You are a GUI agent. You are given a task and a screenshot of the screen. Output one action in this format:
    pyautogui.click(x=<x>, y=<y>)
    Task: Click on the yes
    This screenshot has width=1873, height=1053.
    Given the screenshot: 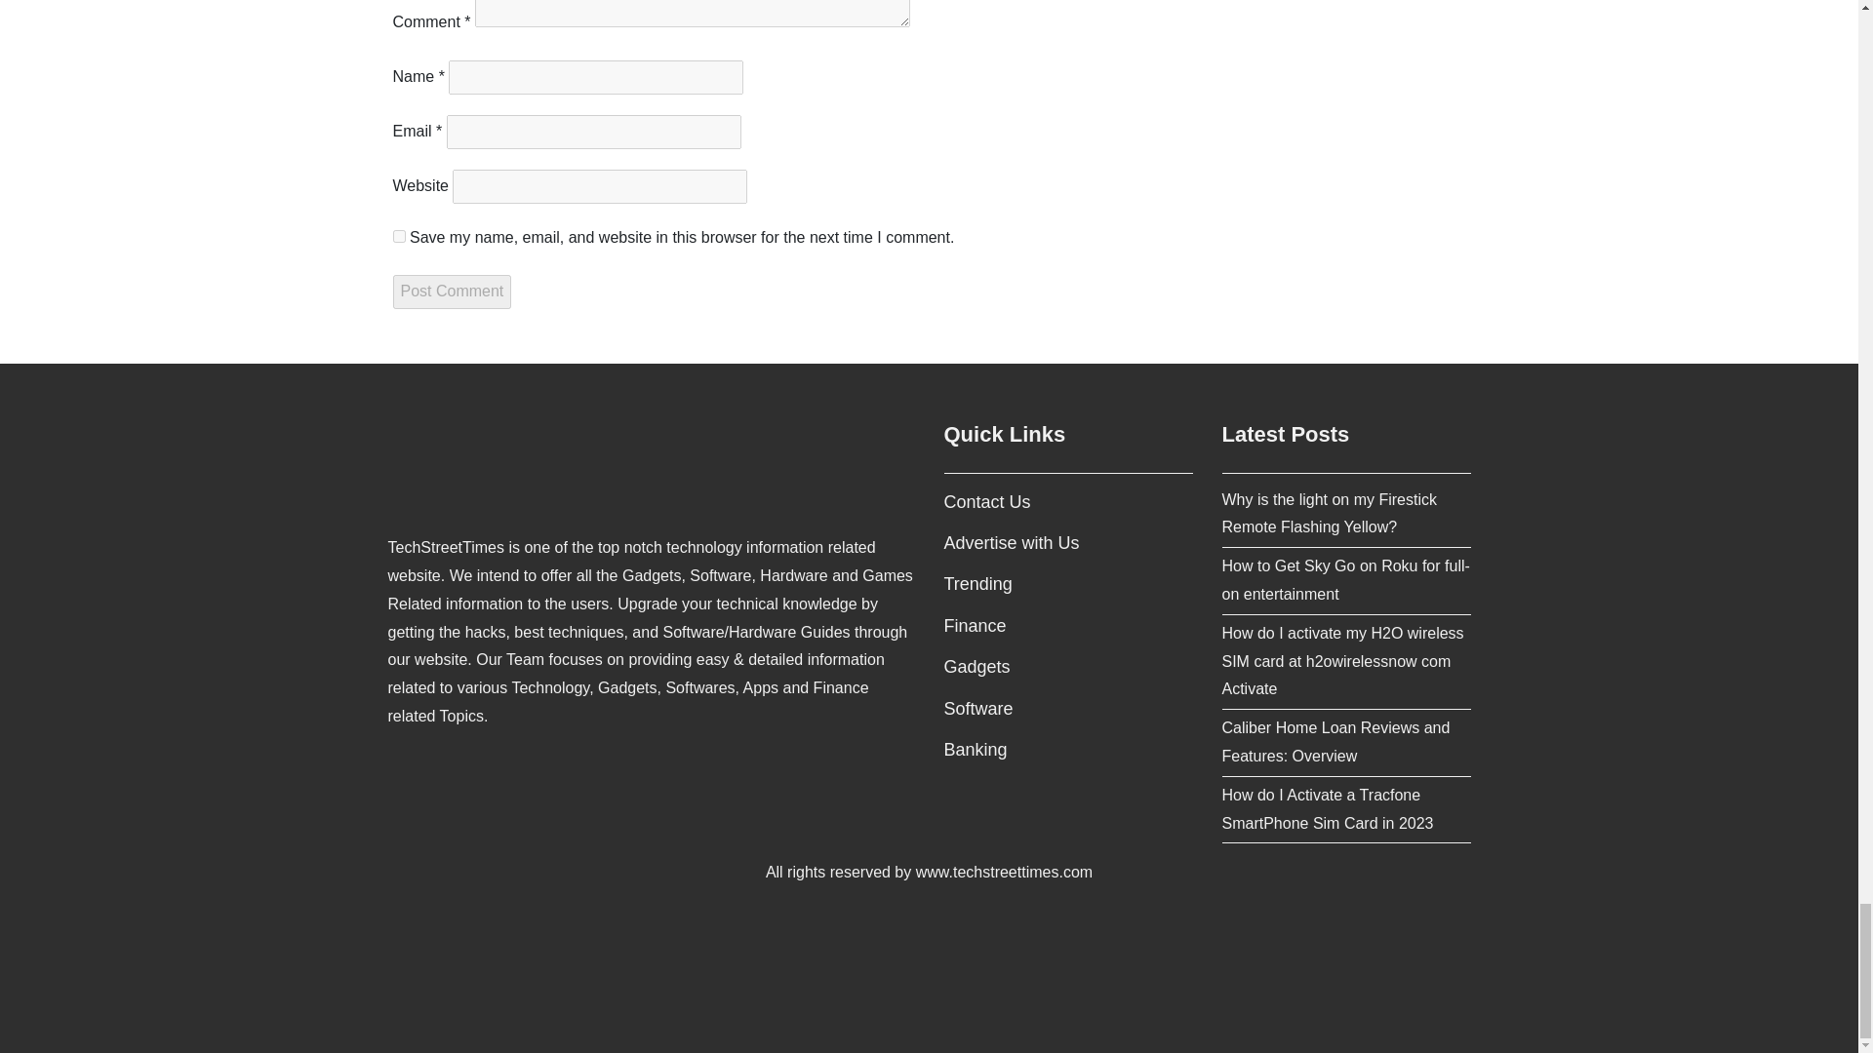 What is the action you would take?
    pyautogui.click(x=398, y=236)
    